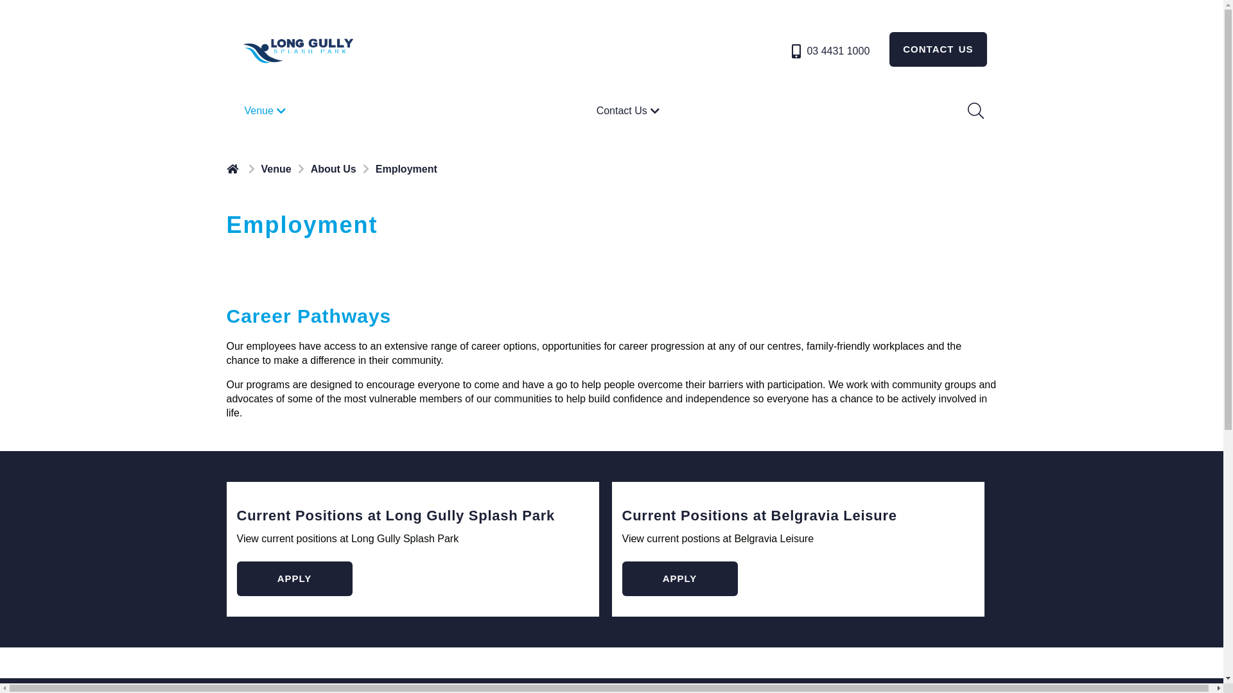 This screenshot has width=1233, height=693. I want to click on APPLY, so click(294, 579).